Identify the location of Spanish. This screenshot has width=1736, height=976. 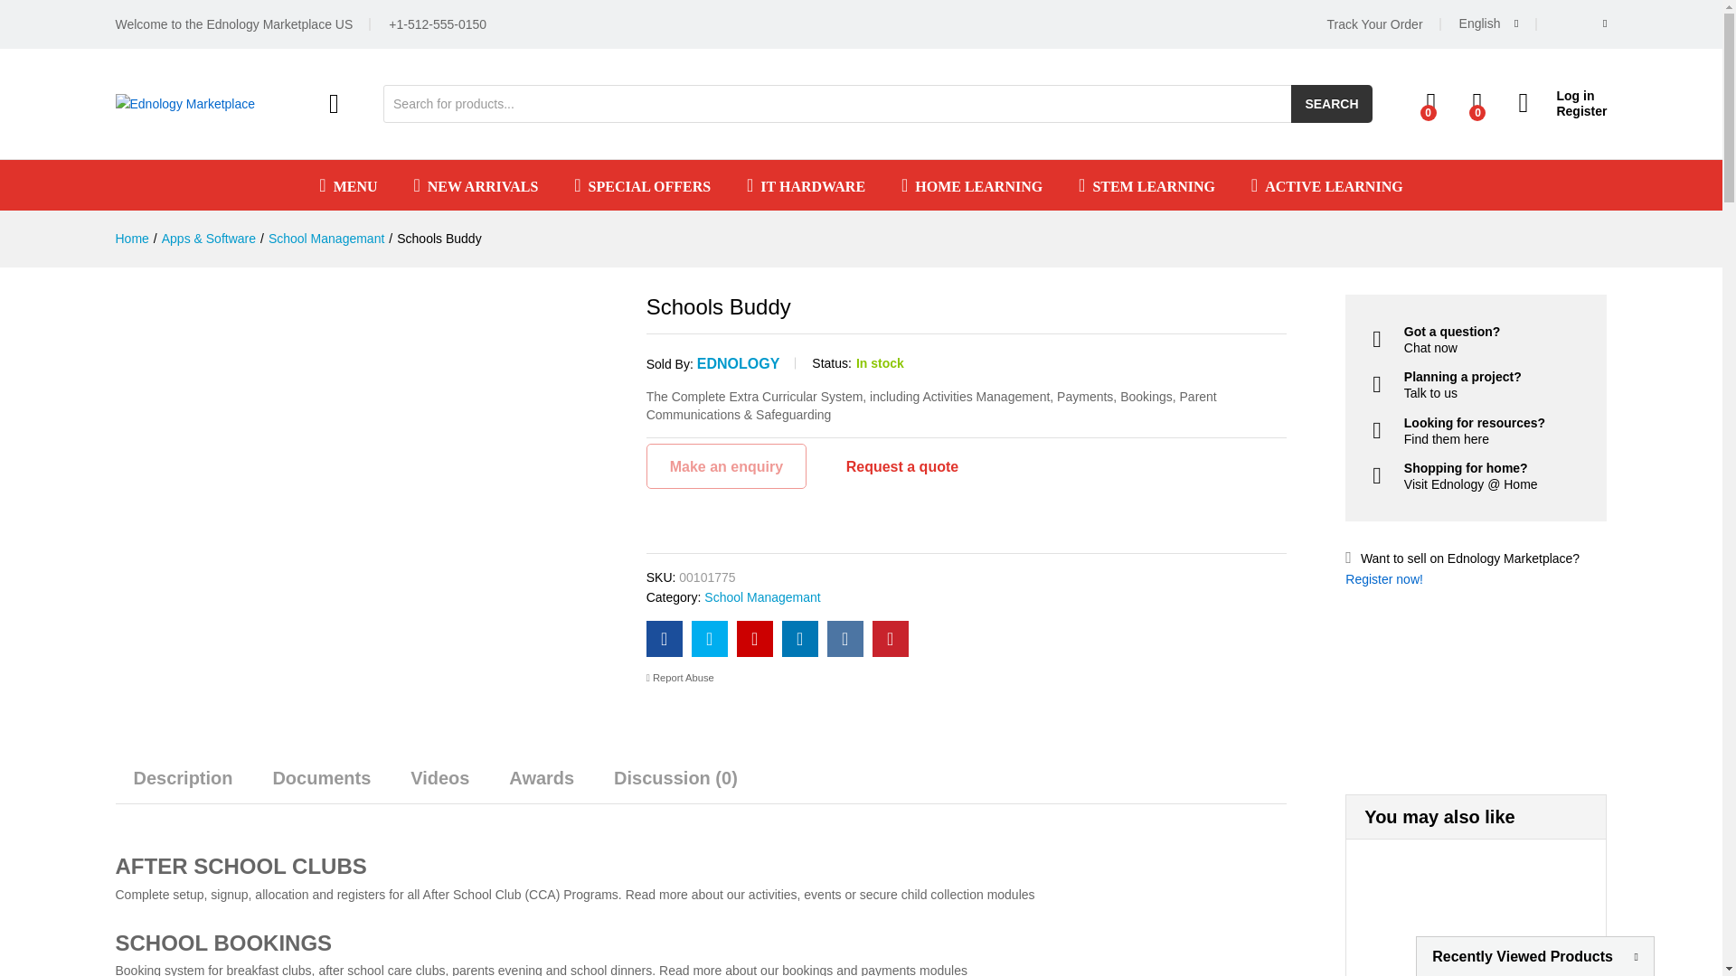
(1539, 74).